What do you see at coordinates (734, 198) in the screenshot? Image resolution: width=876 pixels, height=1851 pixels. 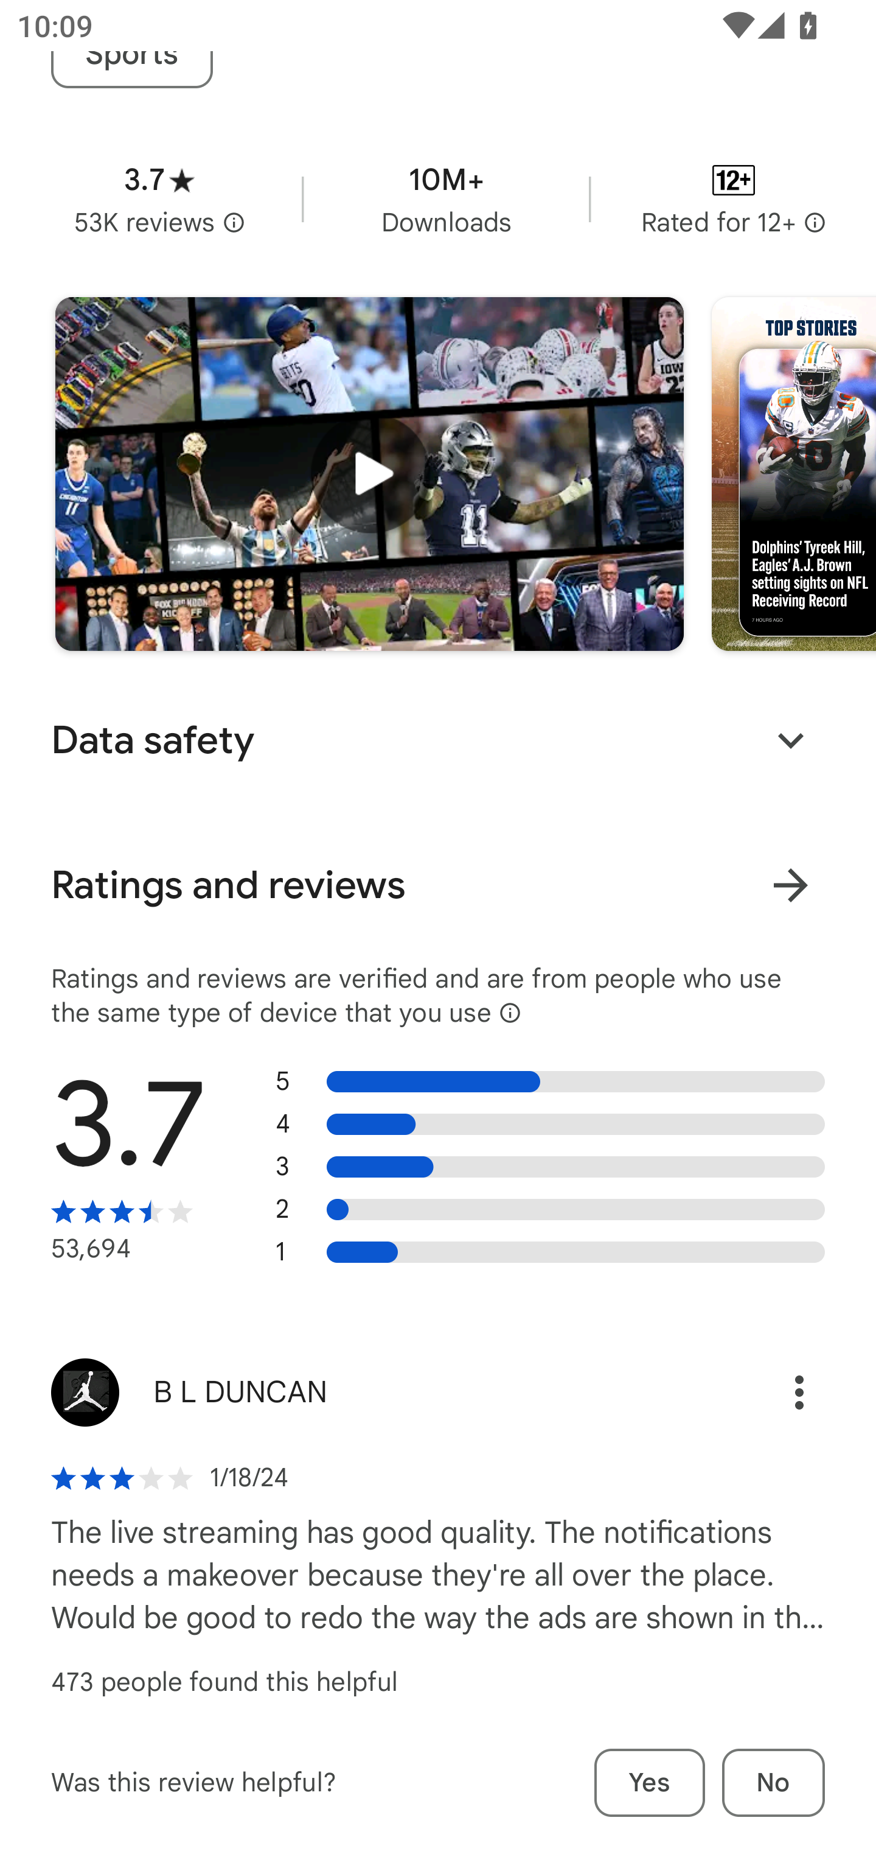 I see `Content rating Rated for 12+` at bounding box center [734, 198].